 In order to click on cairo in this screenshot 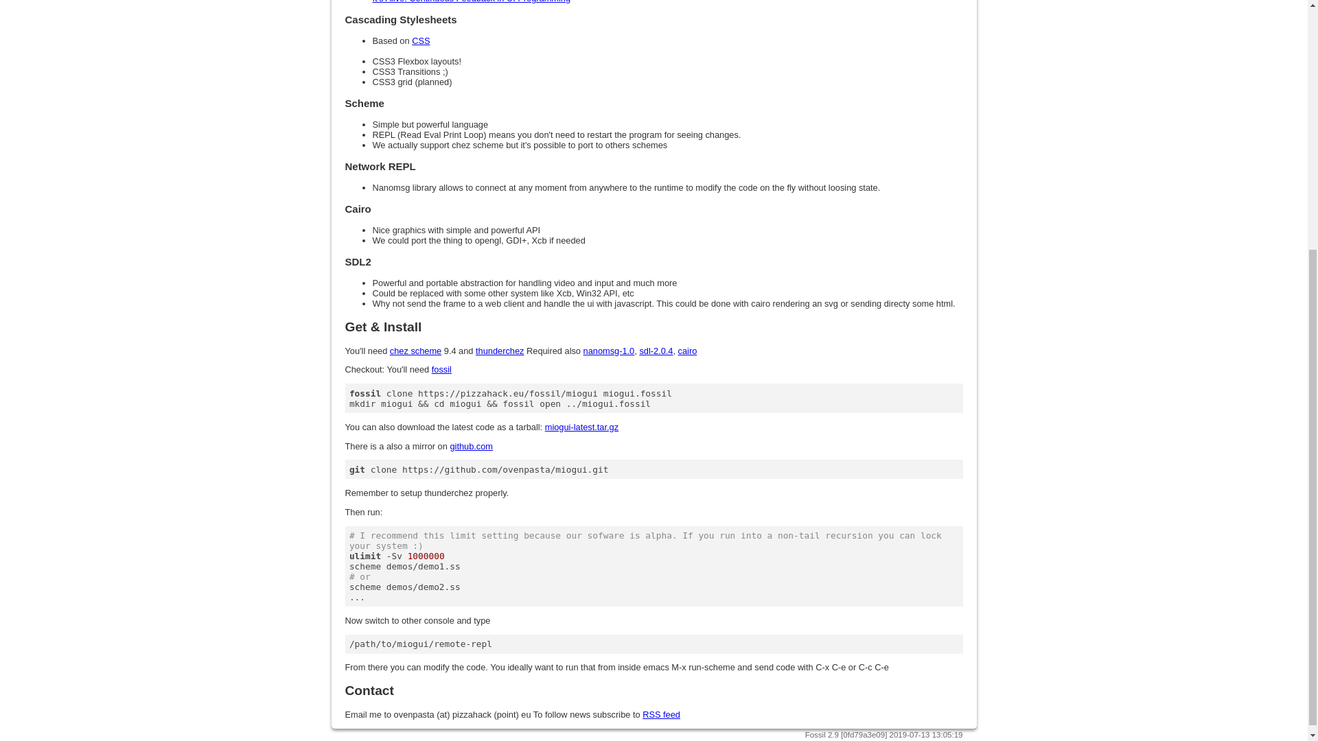, I will do `click(688, 351)`.